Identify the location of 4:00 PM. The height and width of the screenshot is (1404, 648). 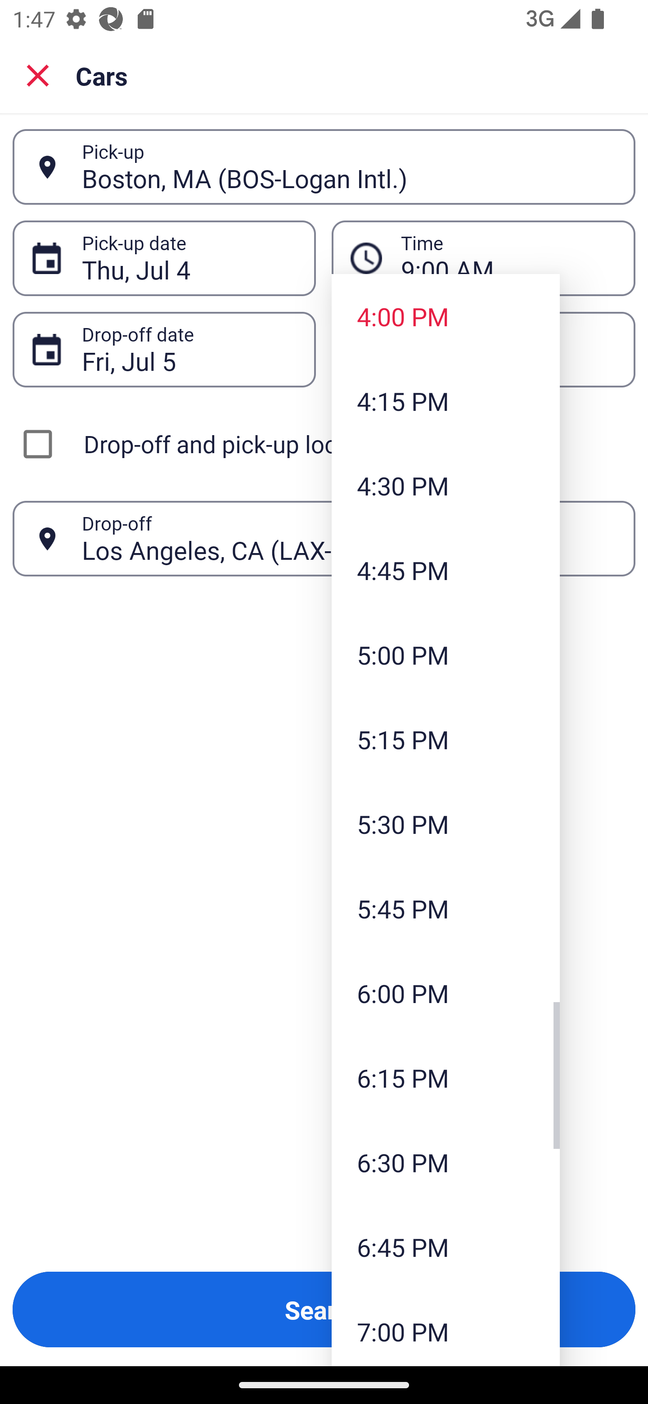
(445, 316).